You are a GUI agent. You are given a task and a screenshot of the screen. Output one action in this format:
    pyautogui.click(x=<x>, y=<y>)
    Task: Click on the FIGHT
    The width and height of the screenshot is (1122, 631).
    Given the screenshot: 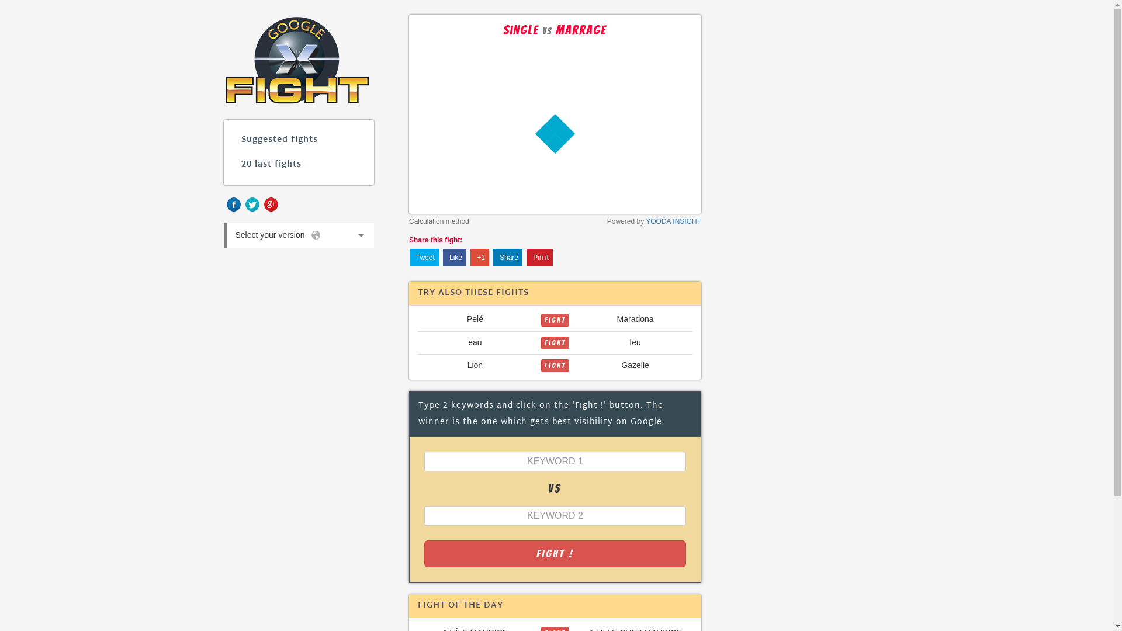 What is the action you would take?
    pyautogui.click(x=555, y=320)
    